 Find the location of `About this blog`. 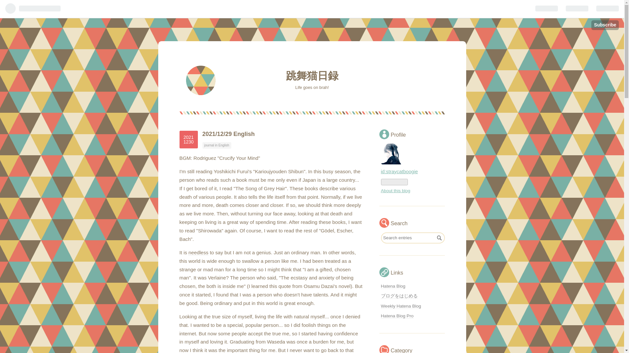

About this blog is located at coordinates (395, 190).